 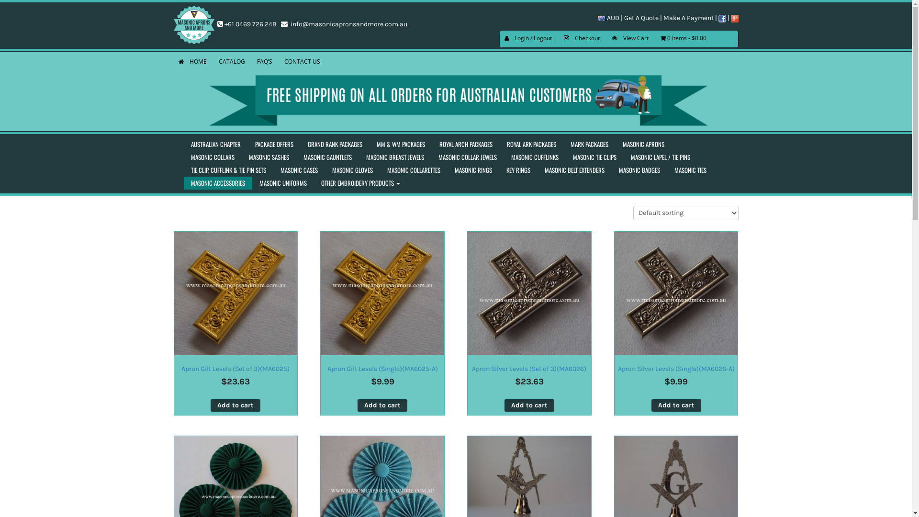 I want to click on Apron Silver Levels (Single)(MA6026-A)
$9.99, so click(x=676, y=321).